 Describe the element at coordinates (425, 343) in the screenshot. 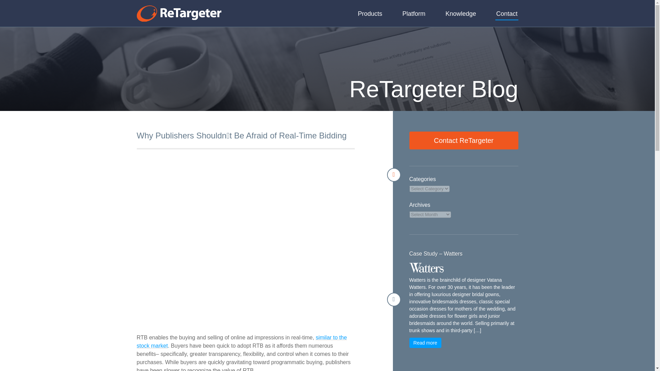

I see `Read more` at that location.